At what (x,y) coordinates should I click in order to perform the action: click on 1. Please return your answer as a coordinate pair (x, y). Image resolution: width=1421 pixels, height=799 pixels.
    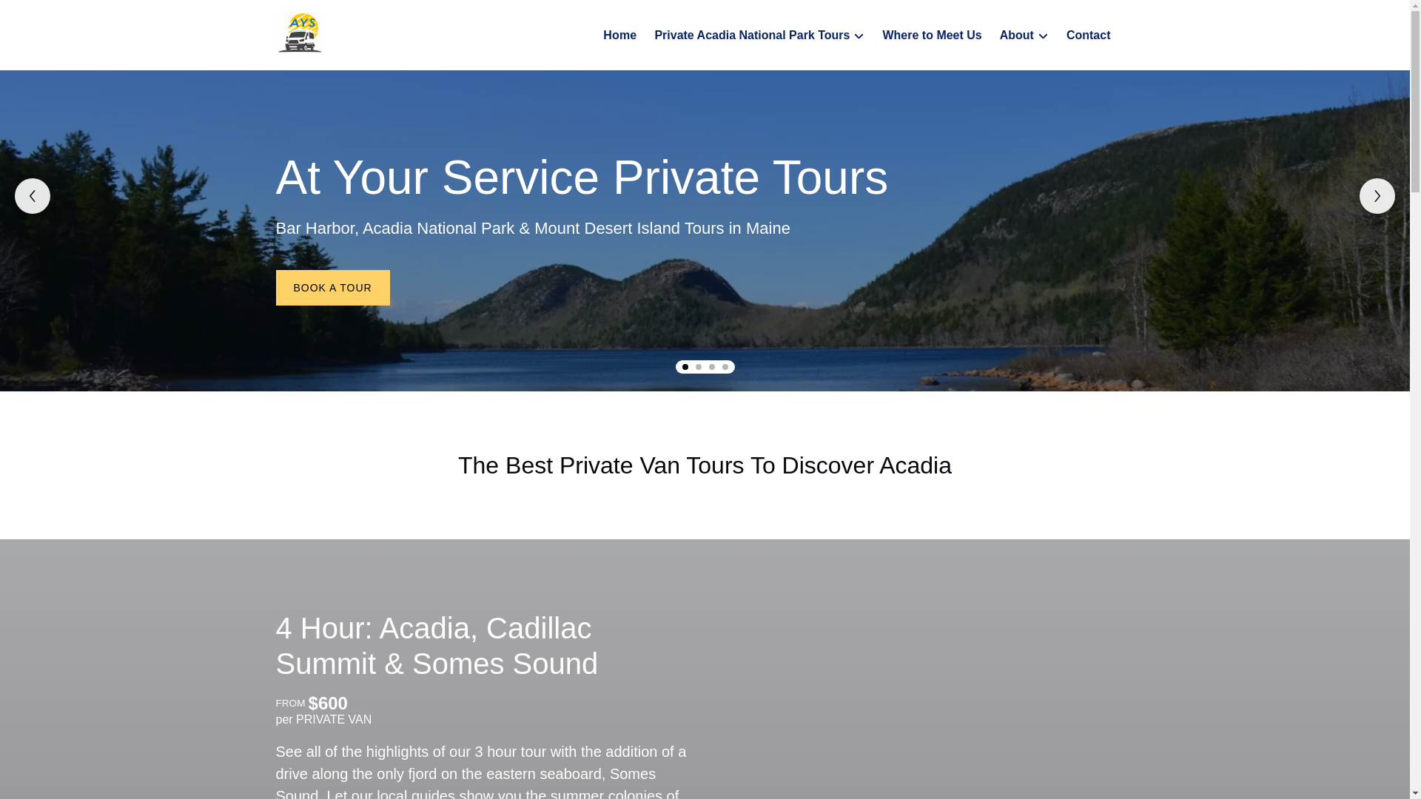
    Looking at the image, I should click on (685, 367).